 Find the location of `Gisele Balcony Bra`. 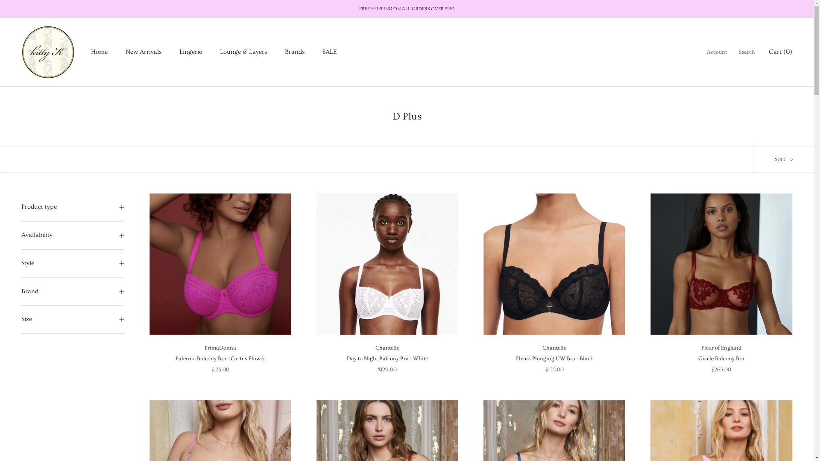

Gisele Balcony Bra is located at coordinates (721, 359).